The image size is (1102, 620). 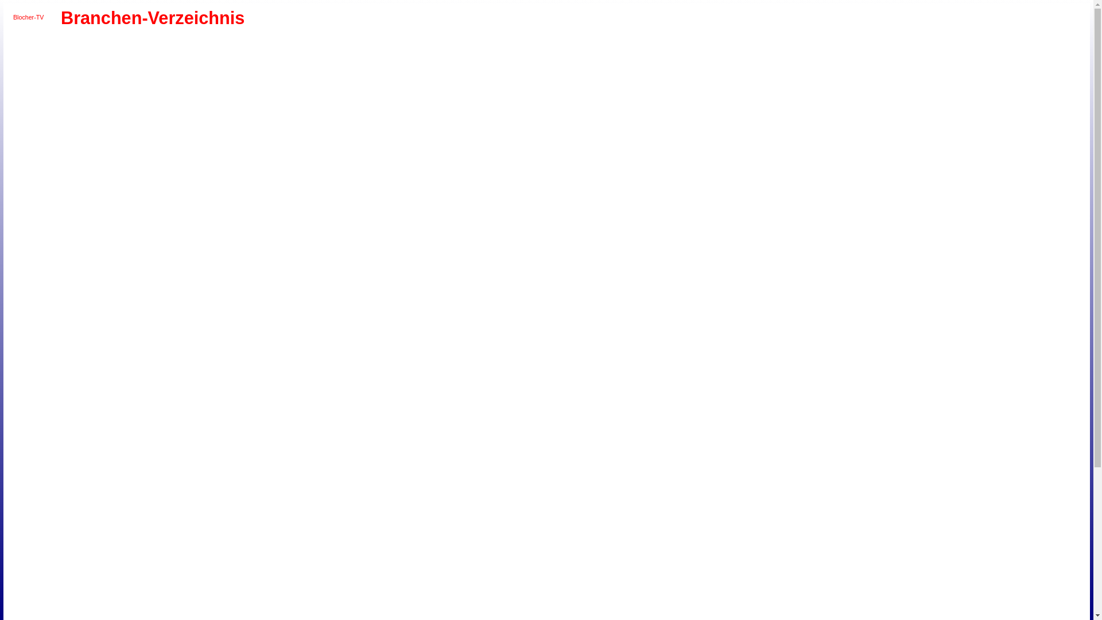 What do you see at coordinates (254, 442) in the screenshot?
I see `Falken Mancini Simona  Aarberg Restaurant ` at bounding box center [254, 442].